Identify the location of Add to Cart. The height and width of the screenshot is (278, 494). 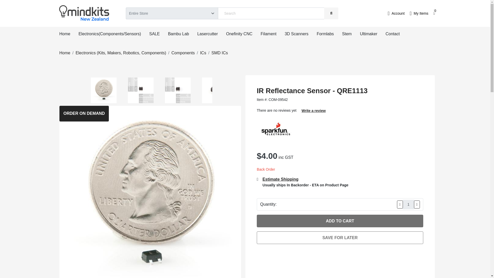
(340, 221).